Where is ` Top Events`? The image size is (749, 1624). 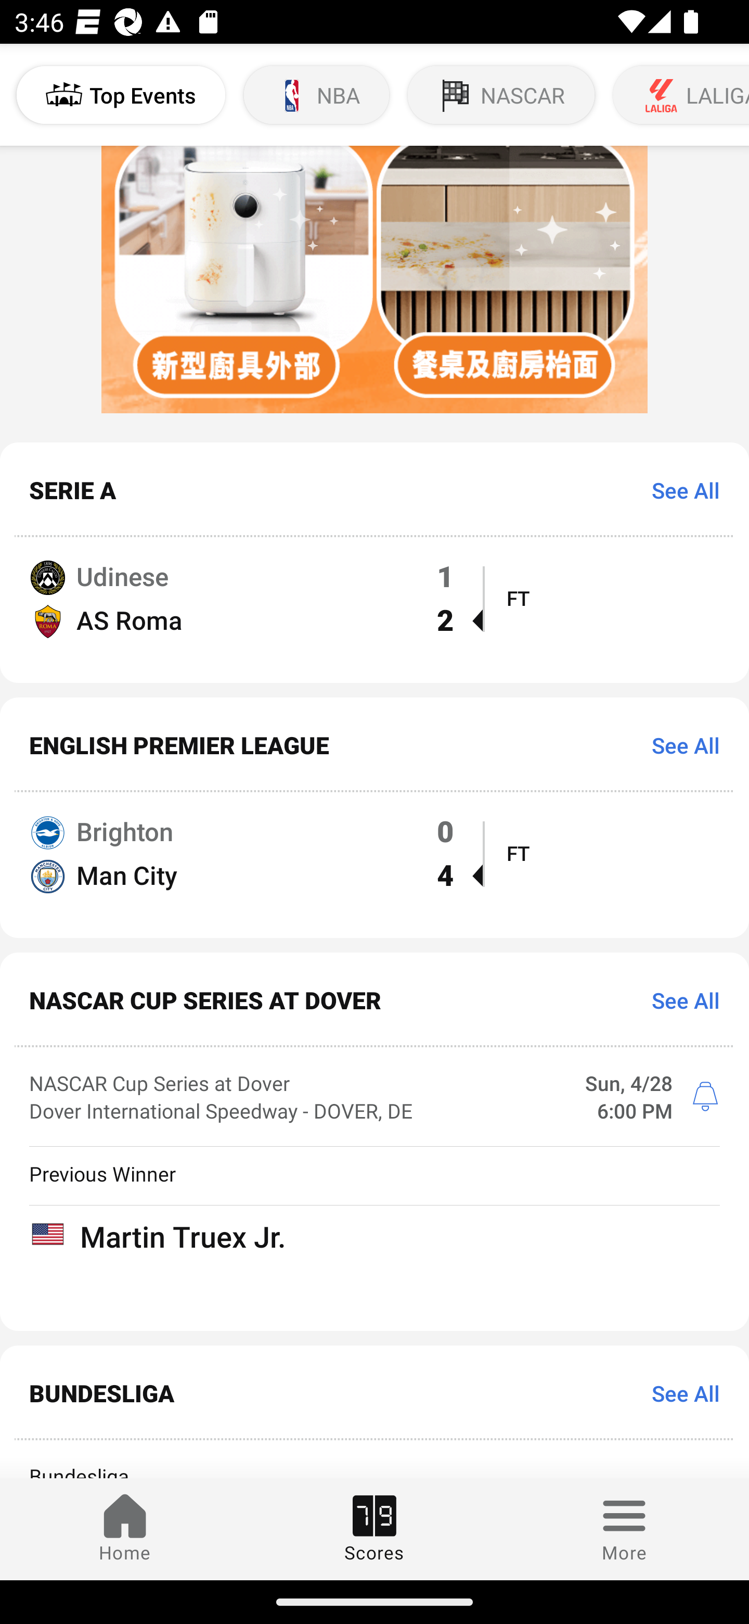
 Top Events is located at coordinates (121, 95).